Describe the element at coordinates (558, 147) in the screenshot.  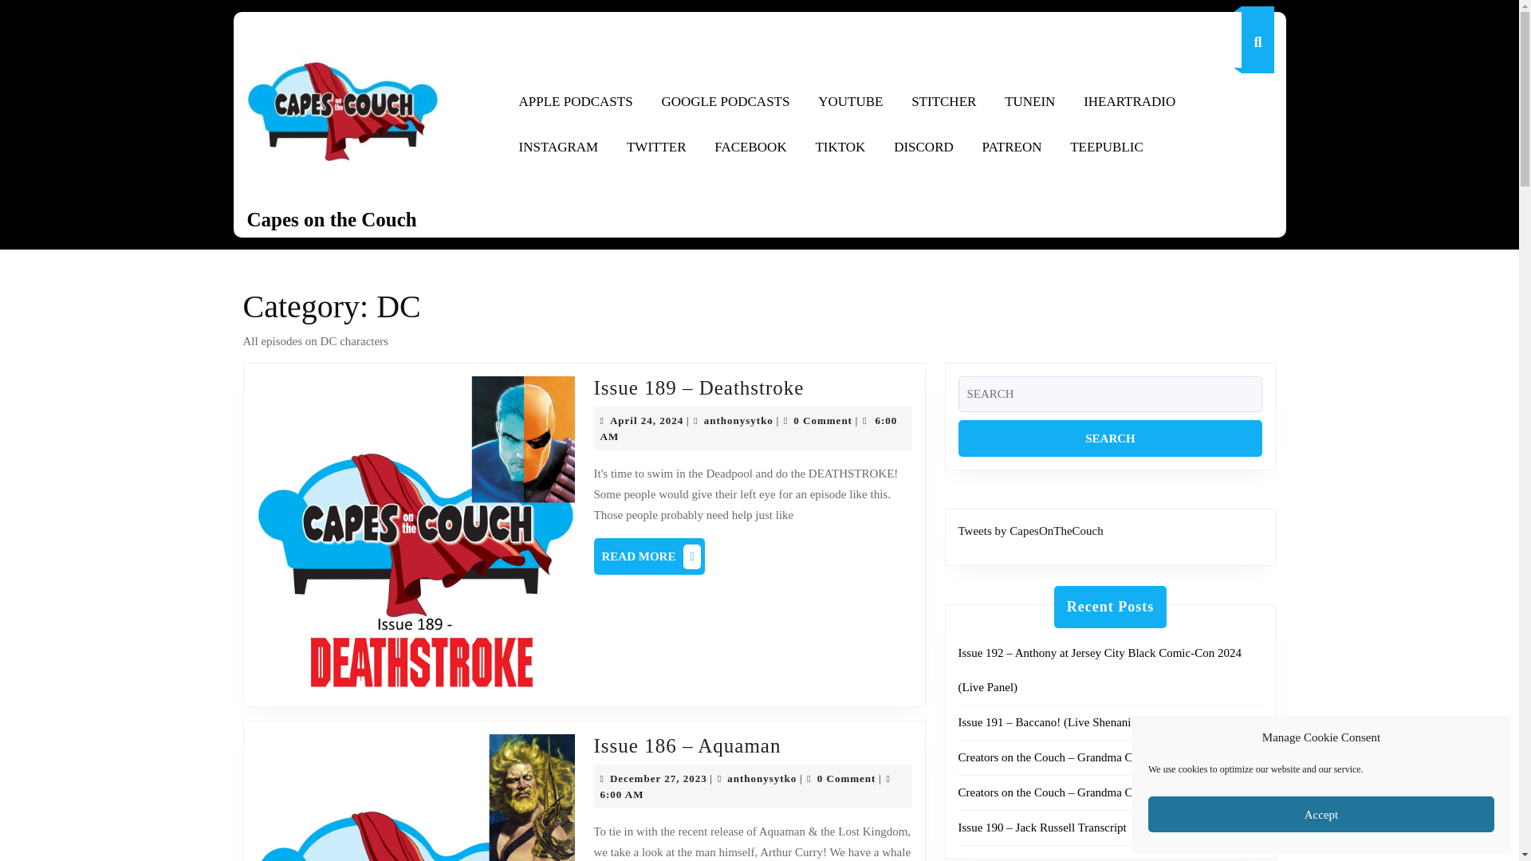
I see `IHEARTRADIO` at that location.